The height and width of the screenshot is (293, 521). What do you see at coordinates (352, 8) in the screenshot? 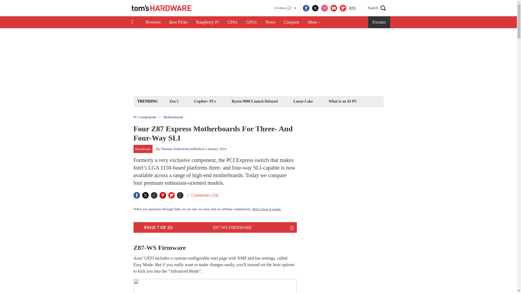
I see `Really Simple Syndication` at bounding box center [352, 8].